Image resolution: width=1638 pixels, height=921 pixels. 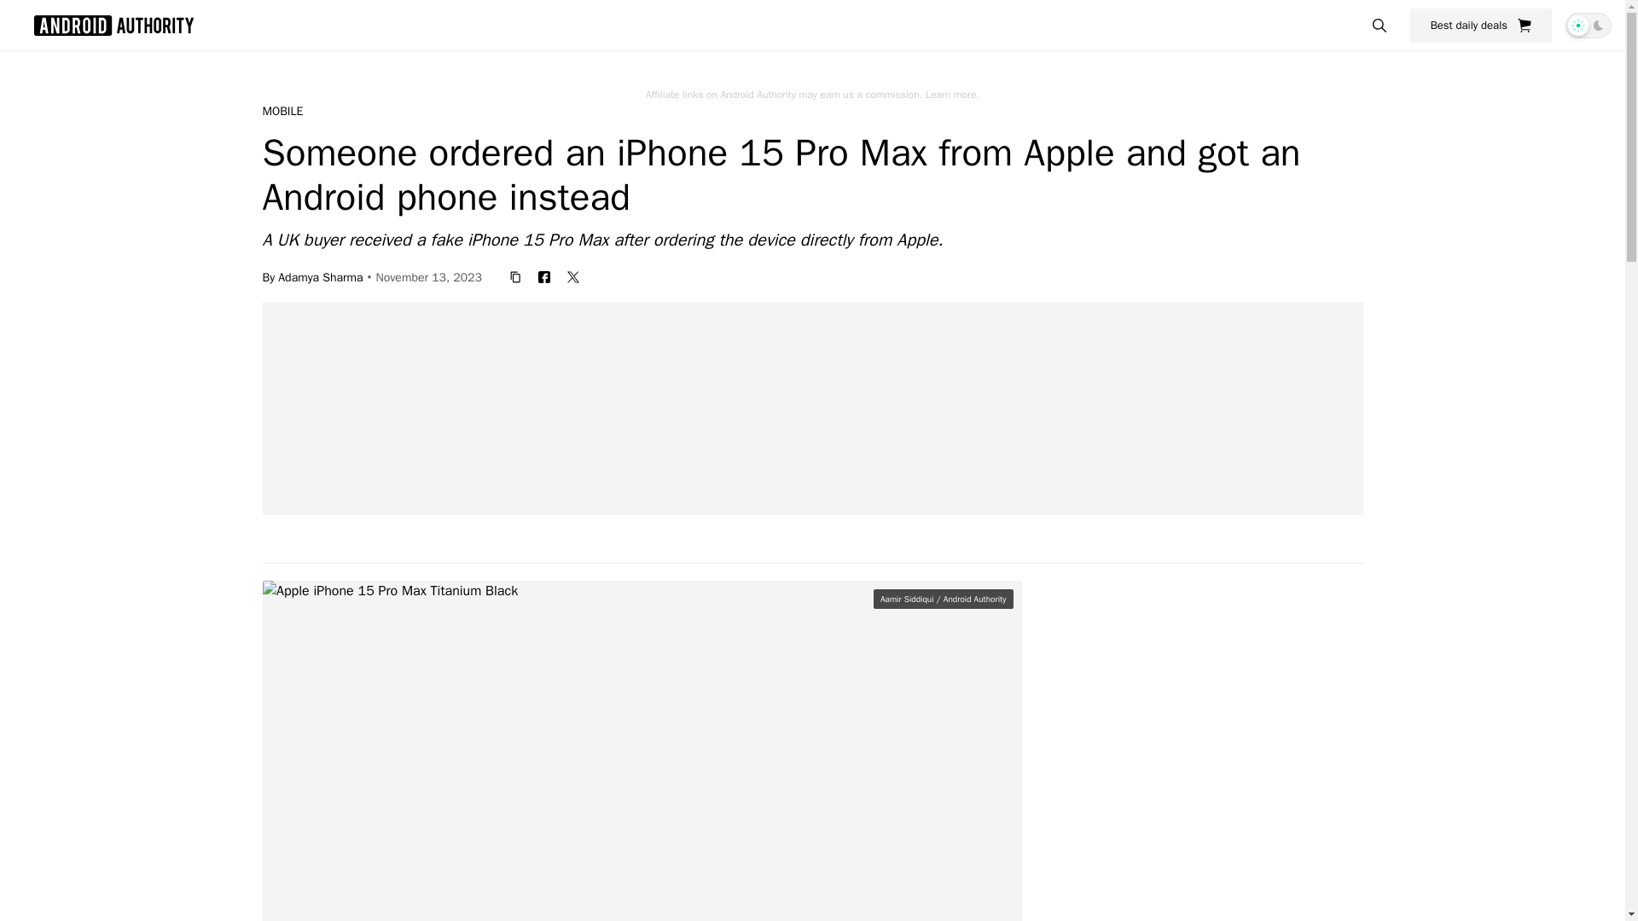 What do you see at coordinates (320, 276) in the screenshot?
I see `Adamya Sharma` at bounding box center [320, 276].